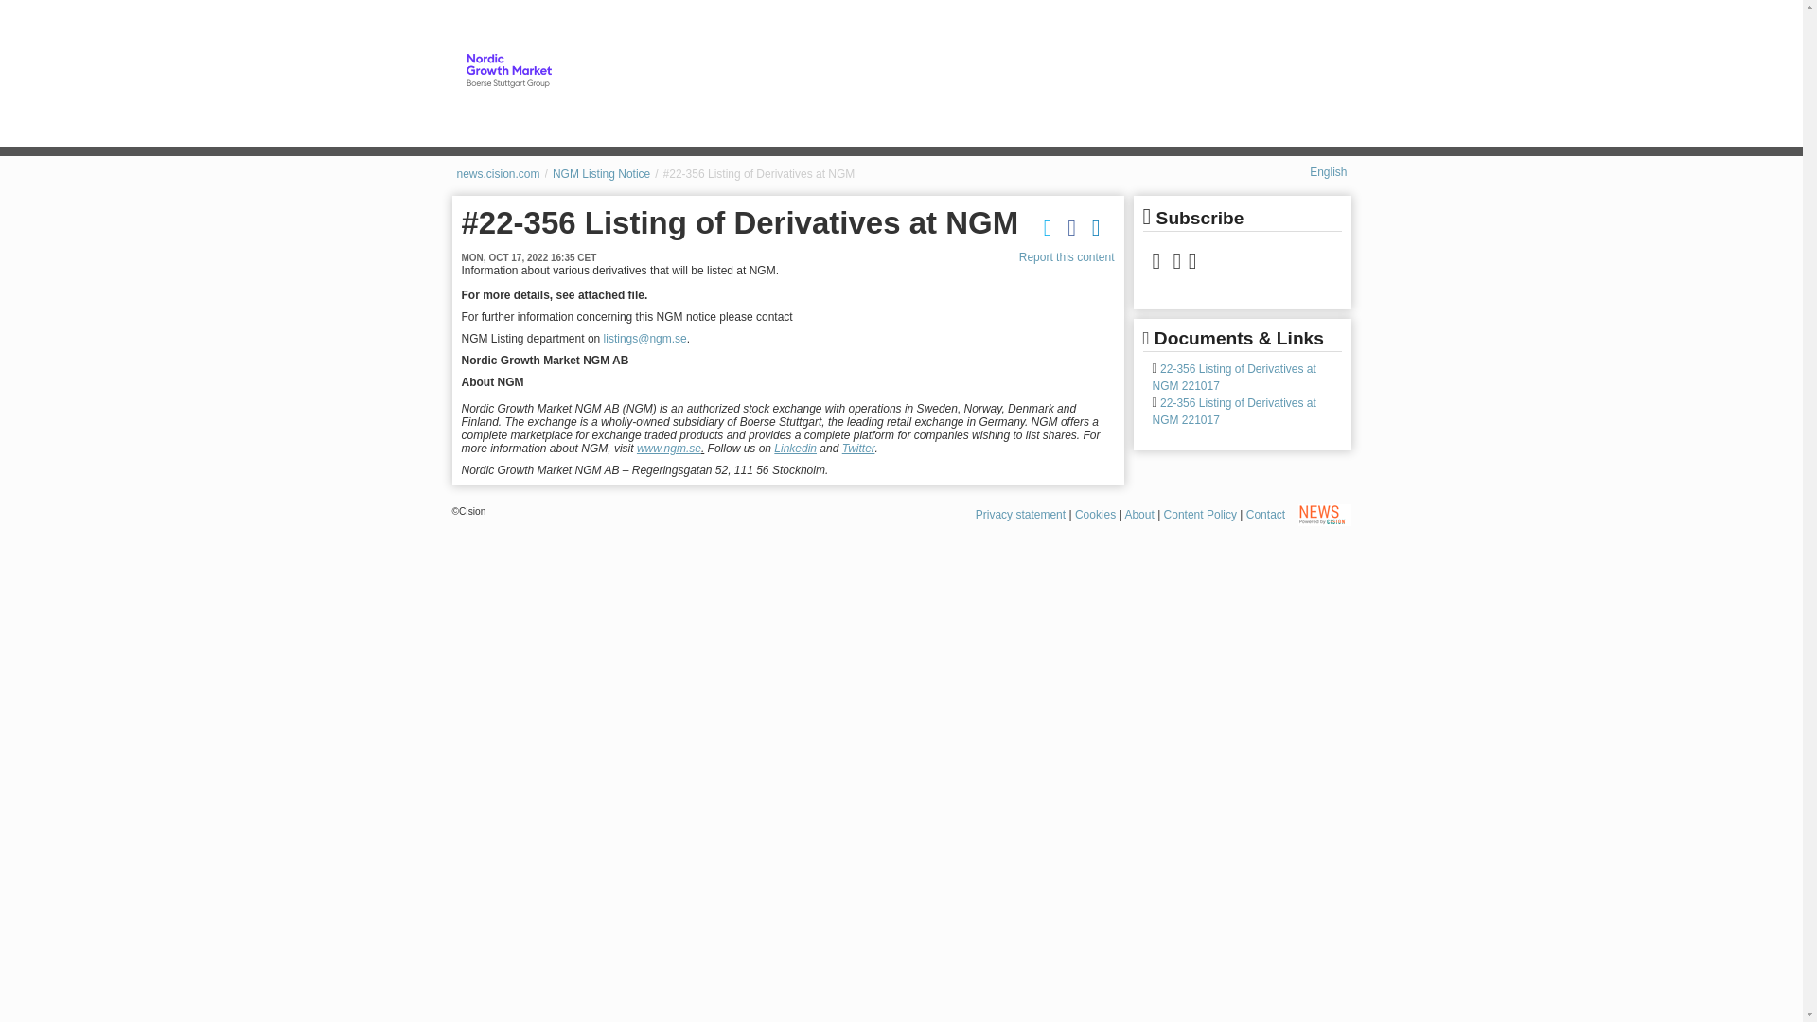 Image resolution: width=1817 pixels, height=1022 pixels. What do you see at coordinates (1265, 514) in the screenshot?
I see `Contact` at bounding box center [1265, 514].